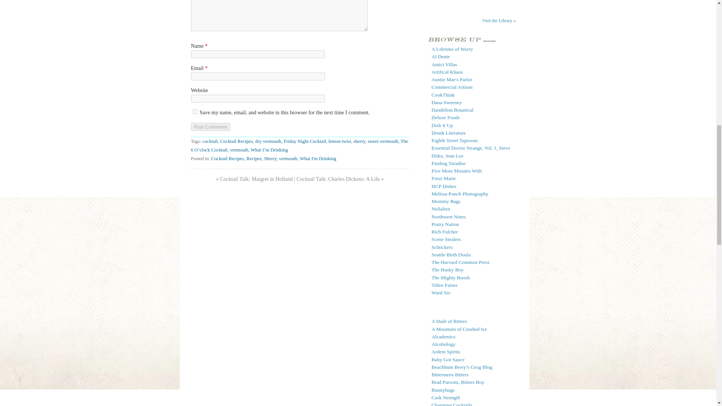 The height and width of the screenshot is (406, 722). I want to click on yes, so click(195, 111).